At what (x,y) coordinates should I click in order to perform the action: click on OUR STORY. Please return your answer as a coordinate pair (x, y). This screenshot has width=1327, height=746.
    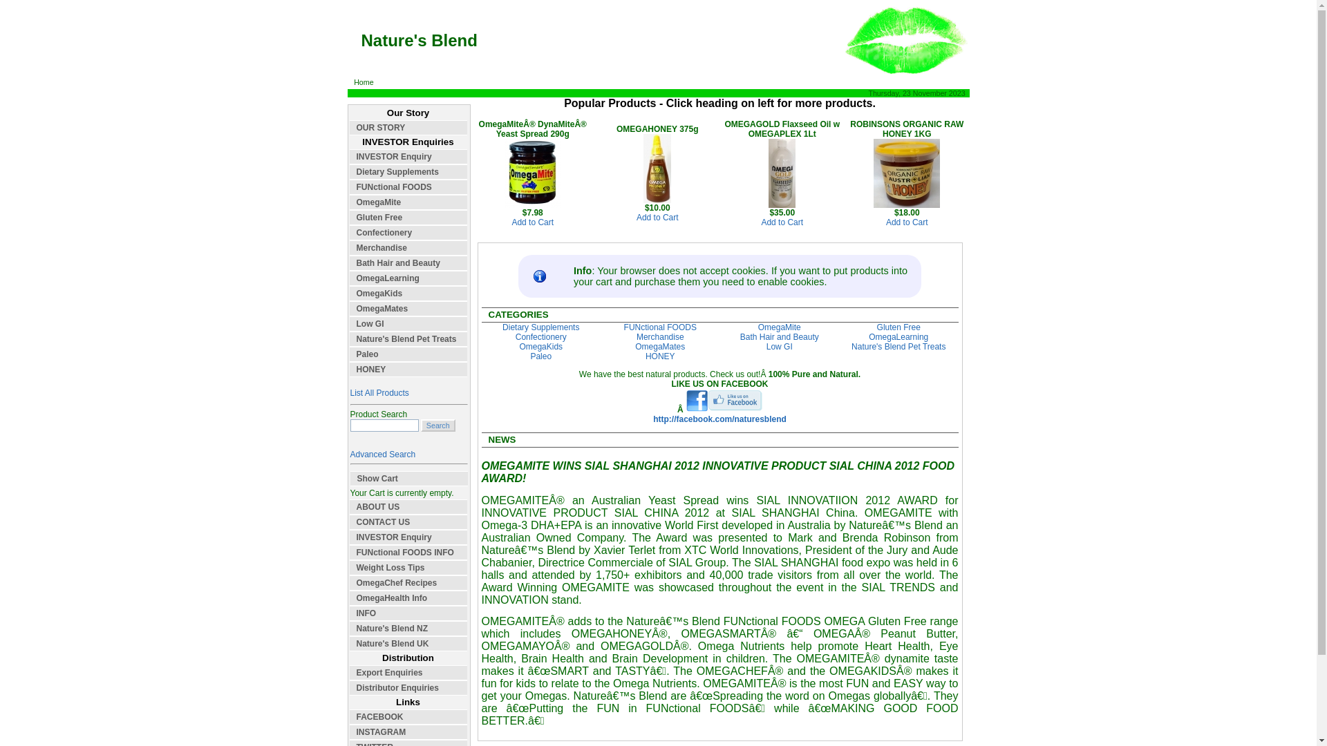
    Looking at the image, I should click on (408, 128).